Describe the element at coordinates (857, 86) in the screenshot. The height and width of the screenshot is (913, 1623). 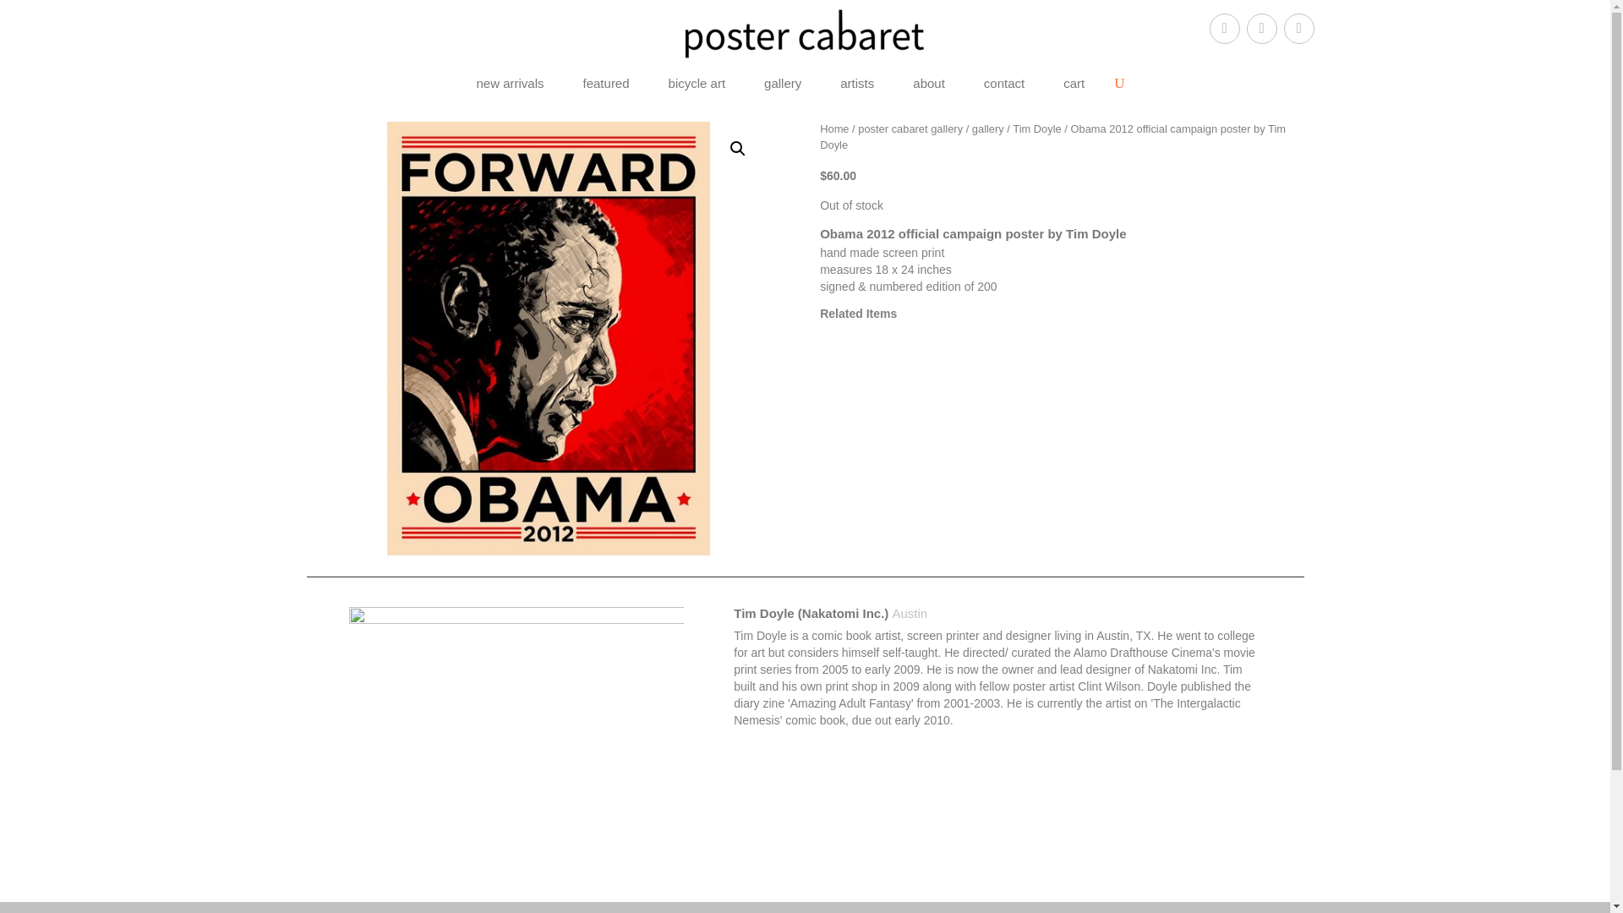
I see `artists` at that location.